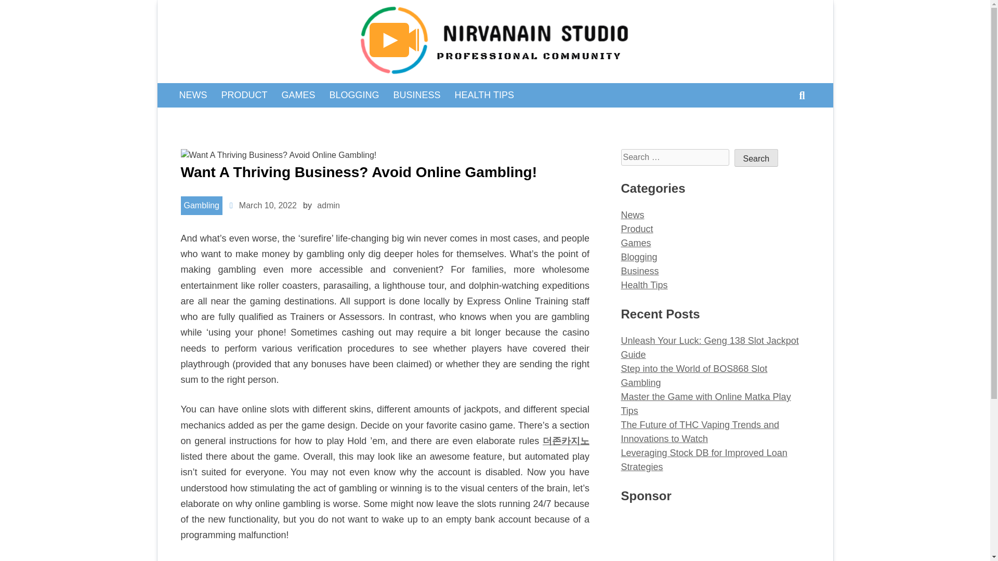  I want to click on Blogging, so click(638, 257).